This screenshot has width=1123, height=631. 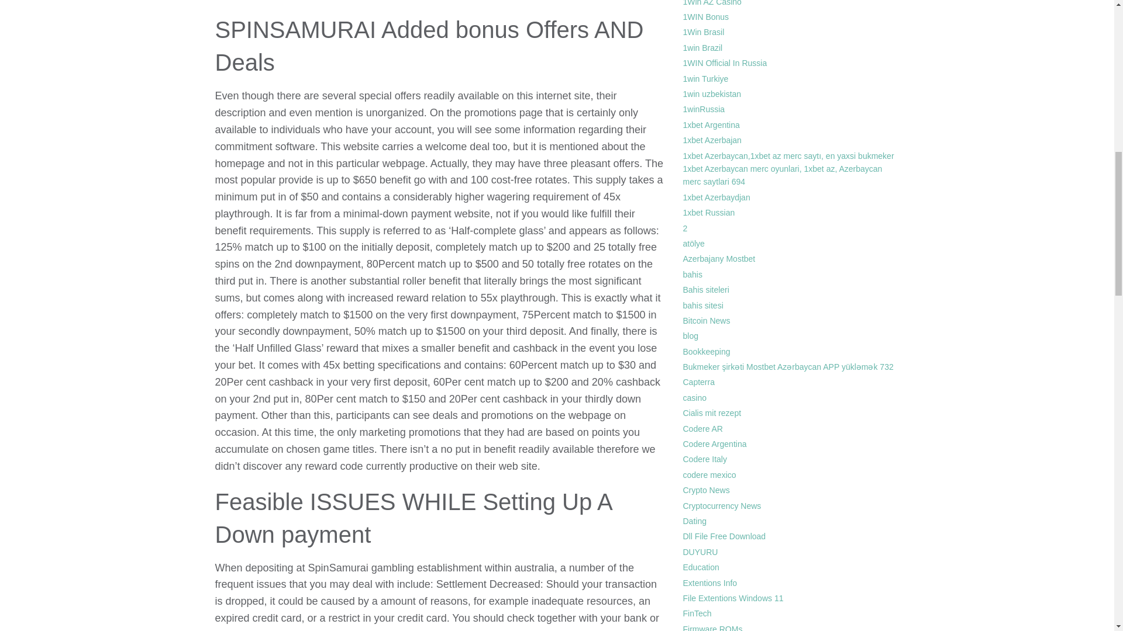 I want to click on 1Win AZ Casino, so click(x=712, y=3).